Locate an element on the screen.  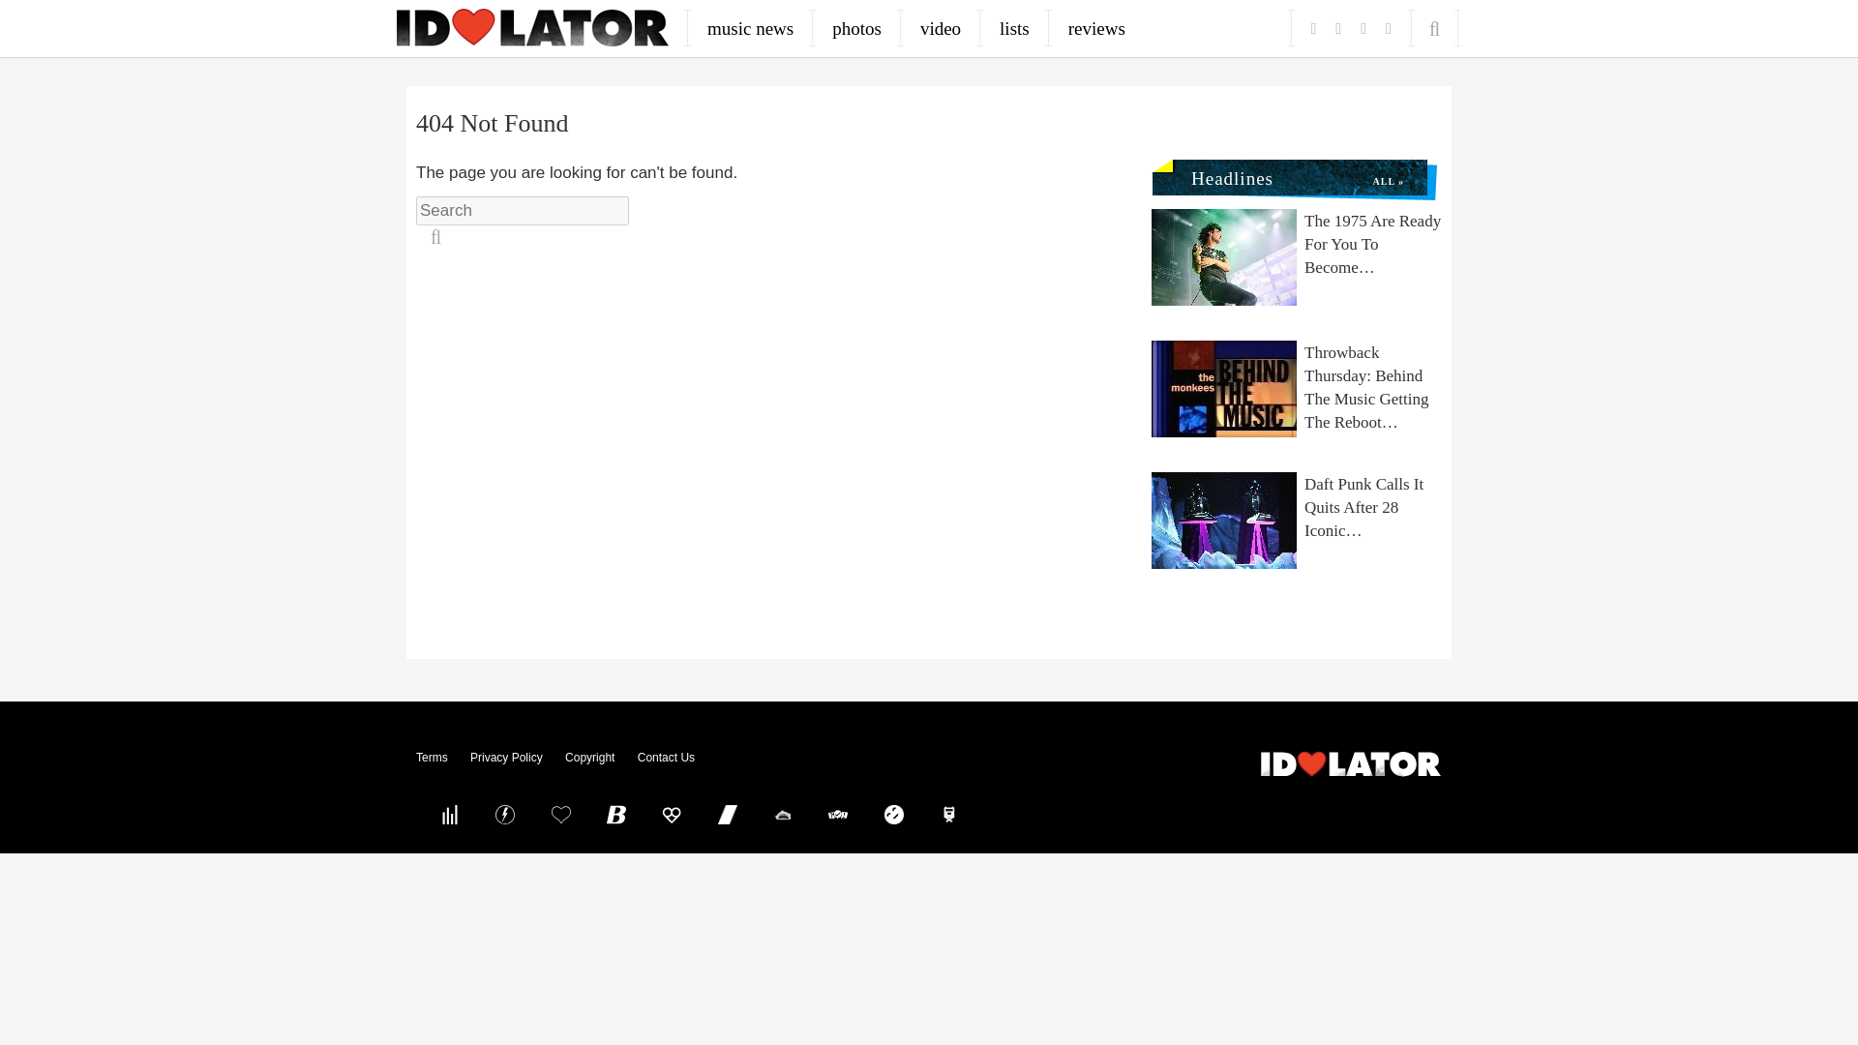
Trend Chaser is located at coordinates (728, 814).